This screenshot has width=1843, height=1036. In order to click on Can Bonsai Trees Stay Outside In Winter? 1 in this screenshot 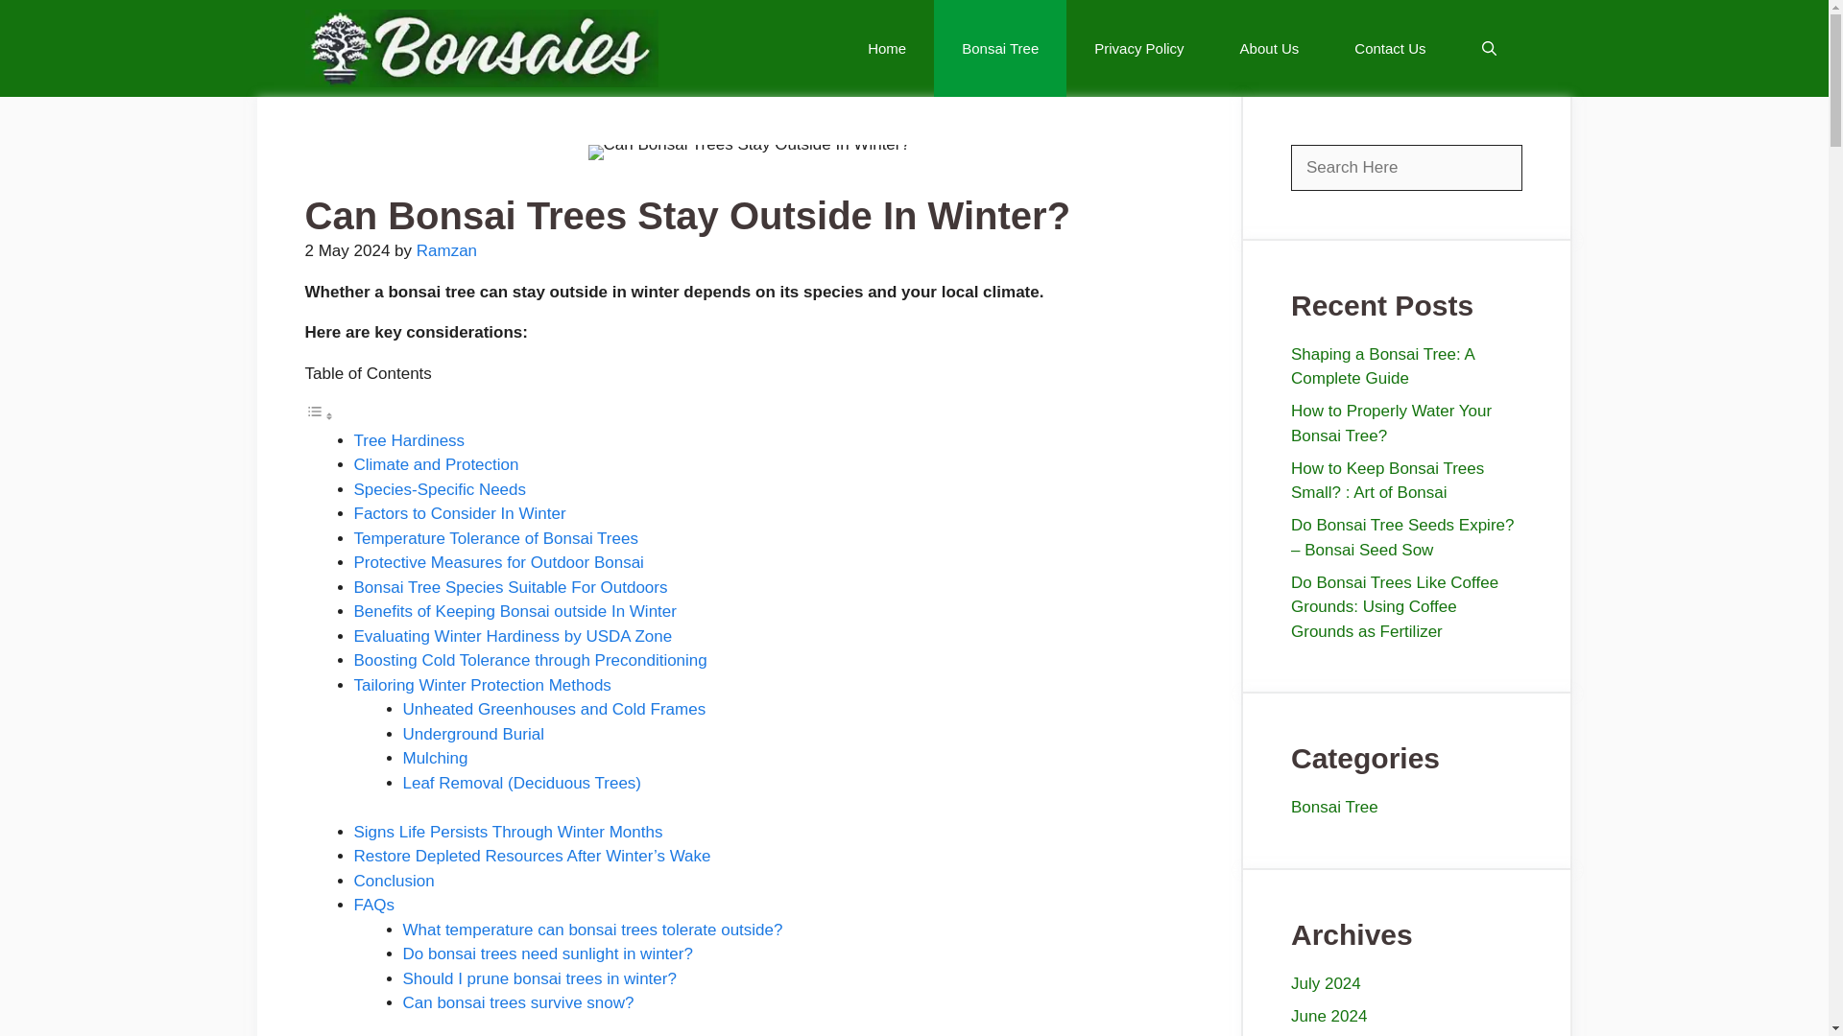, I will do `click(749, 153)`.